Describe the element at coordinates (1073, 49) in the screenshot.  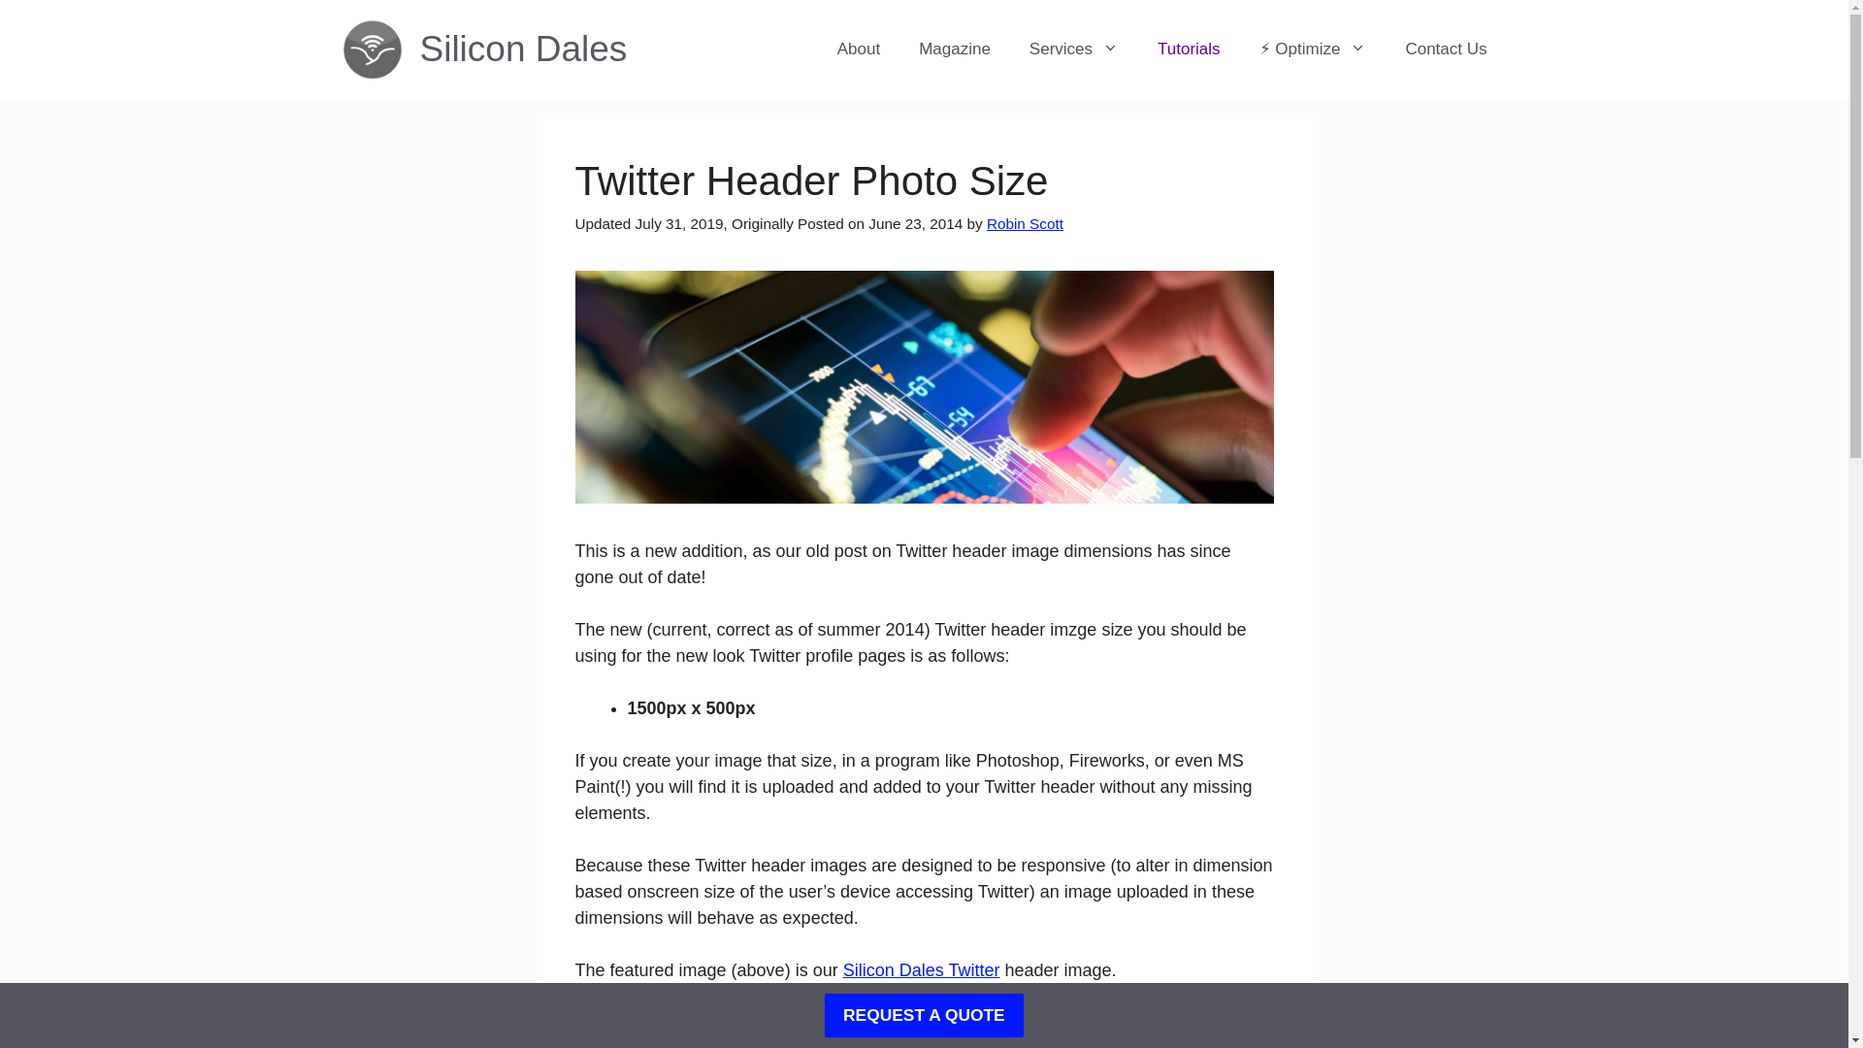
I see `Services` at that location.